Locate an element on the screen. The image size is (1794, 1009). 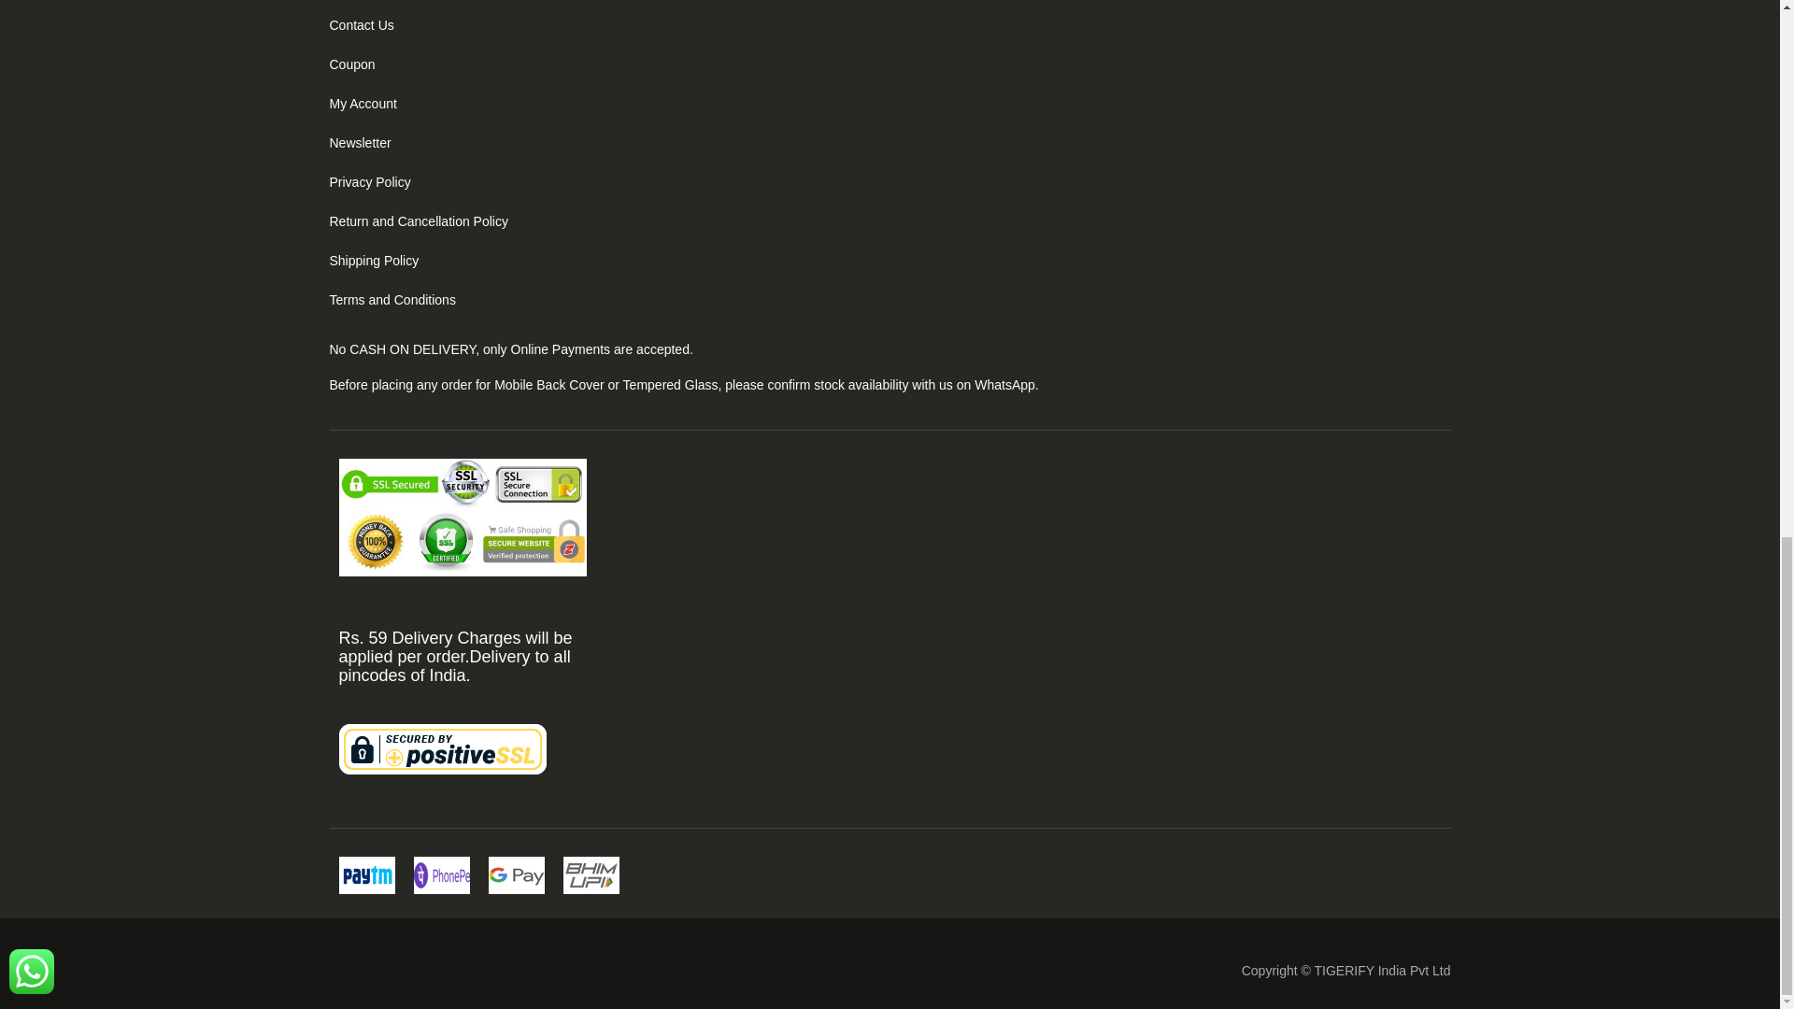
Coupon is located at coordinates (351, 64).